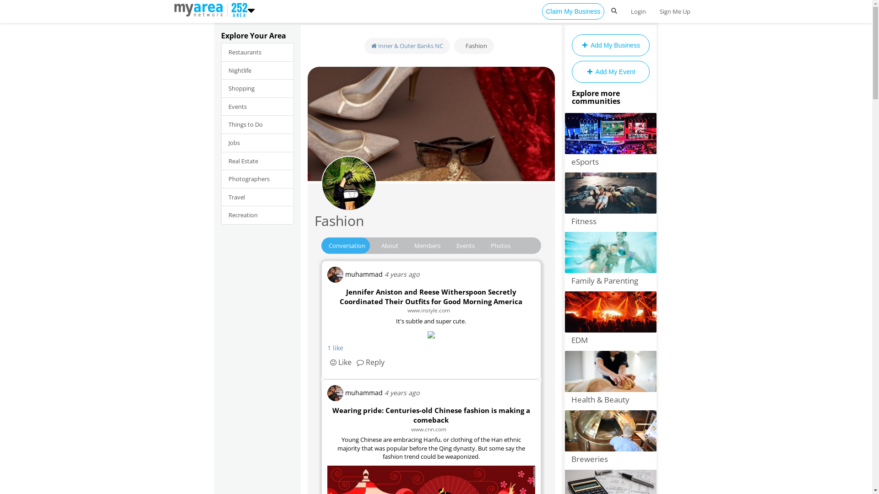 This screenshot has height=494, width=879. I want to click on 1 like, so click(335, 348).